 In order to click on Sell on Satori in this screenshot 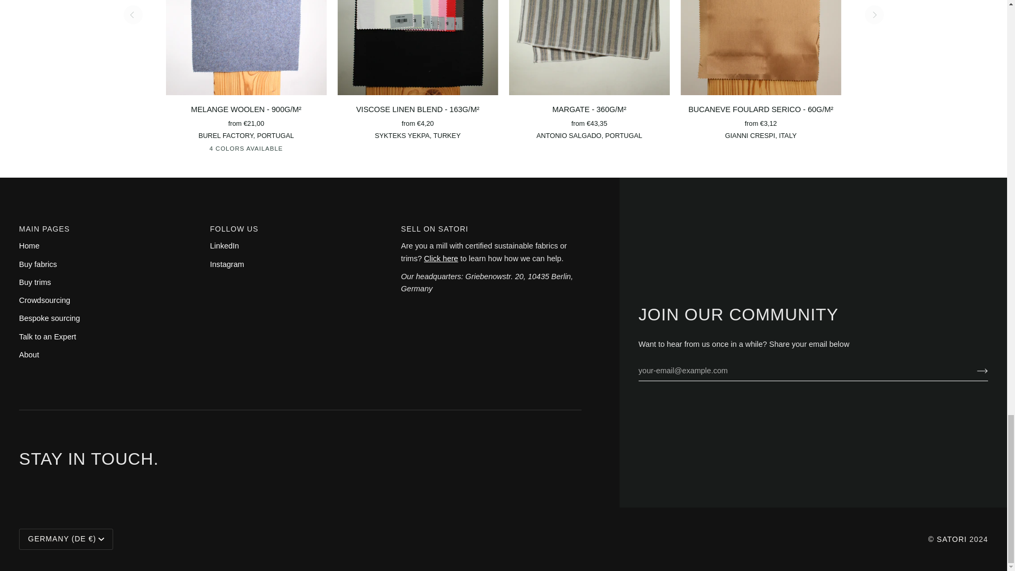, I will do `click(441, 258)`.